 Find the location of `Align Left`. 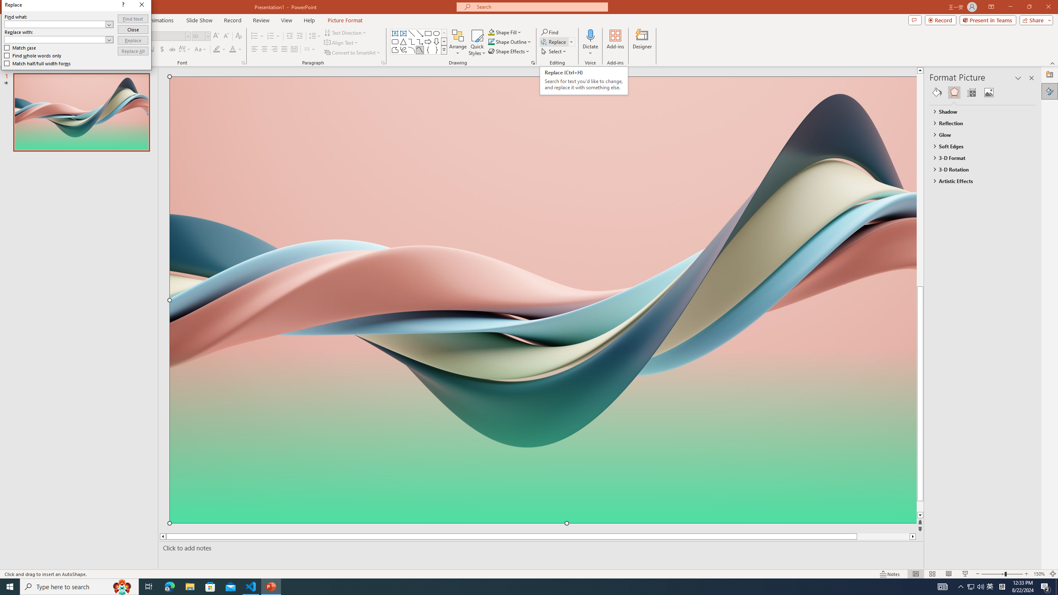

Align Left is located at coordinates (255, 50).